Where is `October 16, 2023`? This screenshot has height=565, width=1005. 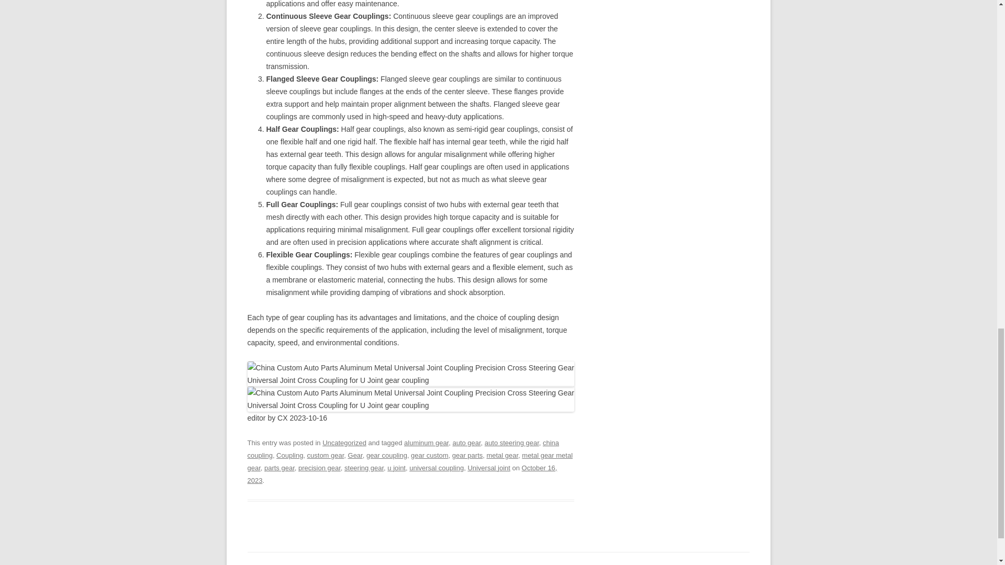 October 16, 2023 is located at coordinates (402, 474).